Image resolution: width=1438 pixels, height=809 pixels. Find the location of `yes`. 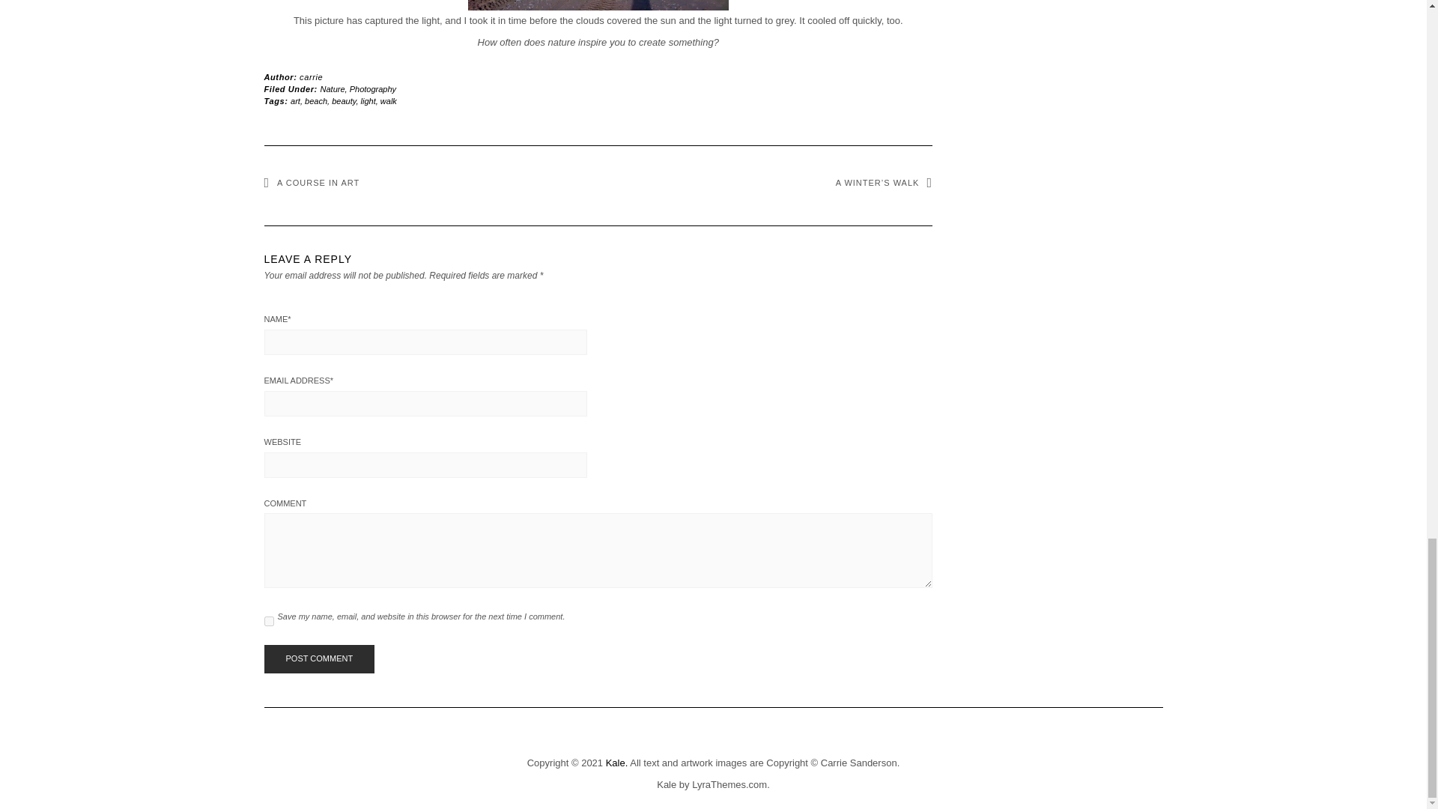

yes is located at coordinates (268, 620).